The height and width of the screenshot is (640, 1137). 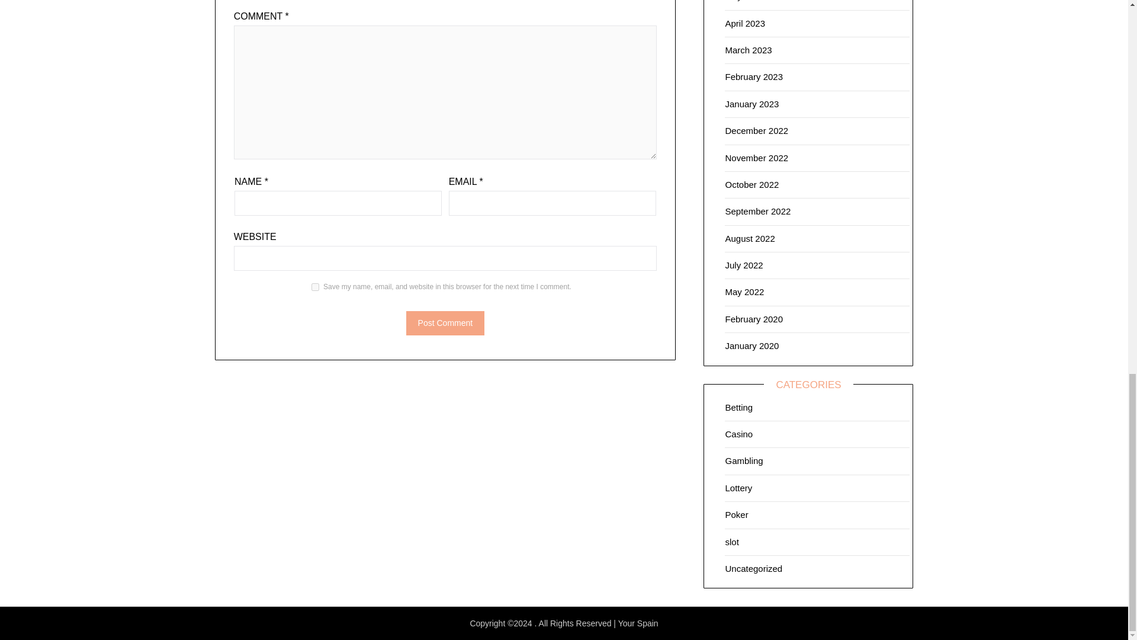 What do you see at coordinates (745, 23) in the screenshot?
I see `April 2023` at bounding box center [745, 23].